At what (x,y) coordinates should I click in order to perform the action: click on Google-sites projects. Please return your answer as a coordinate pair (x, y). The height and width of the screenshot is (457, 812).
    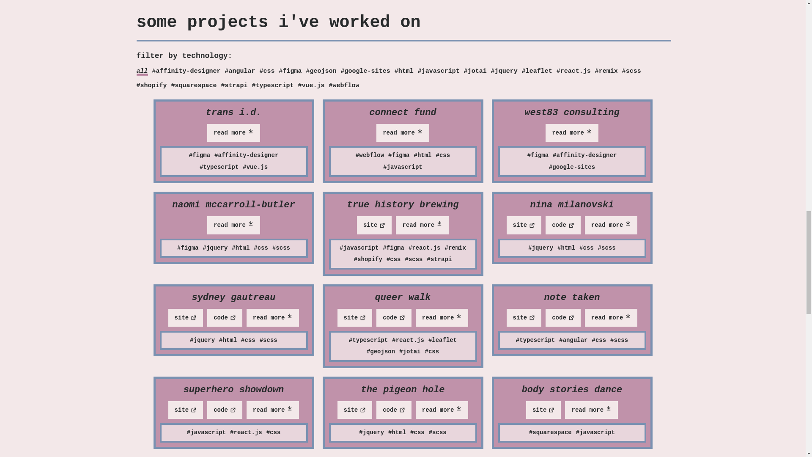
    Looking at the image, I should click on (365, 71).